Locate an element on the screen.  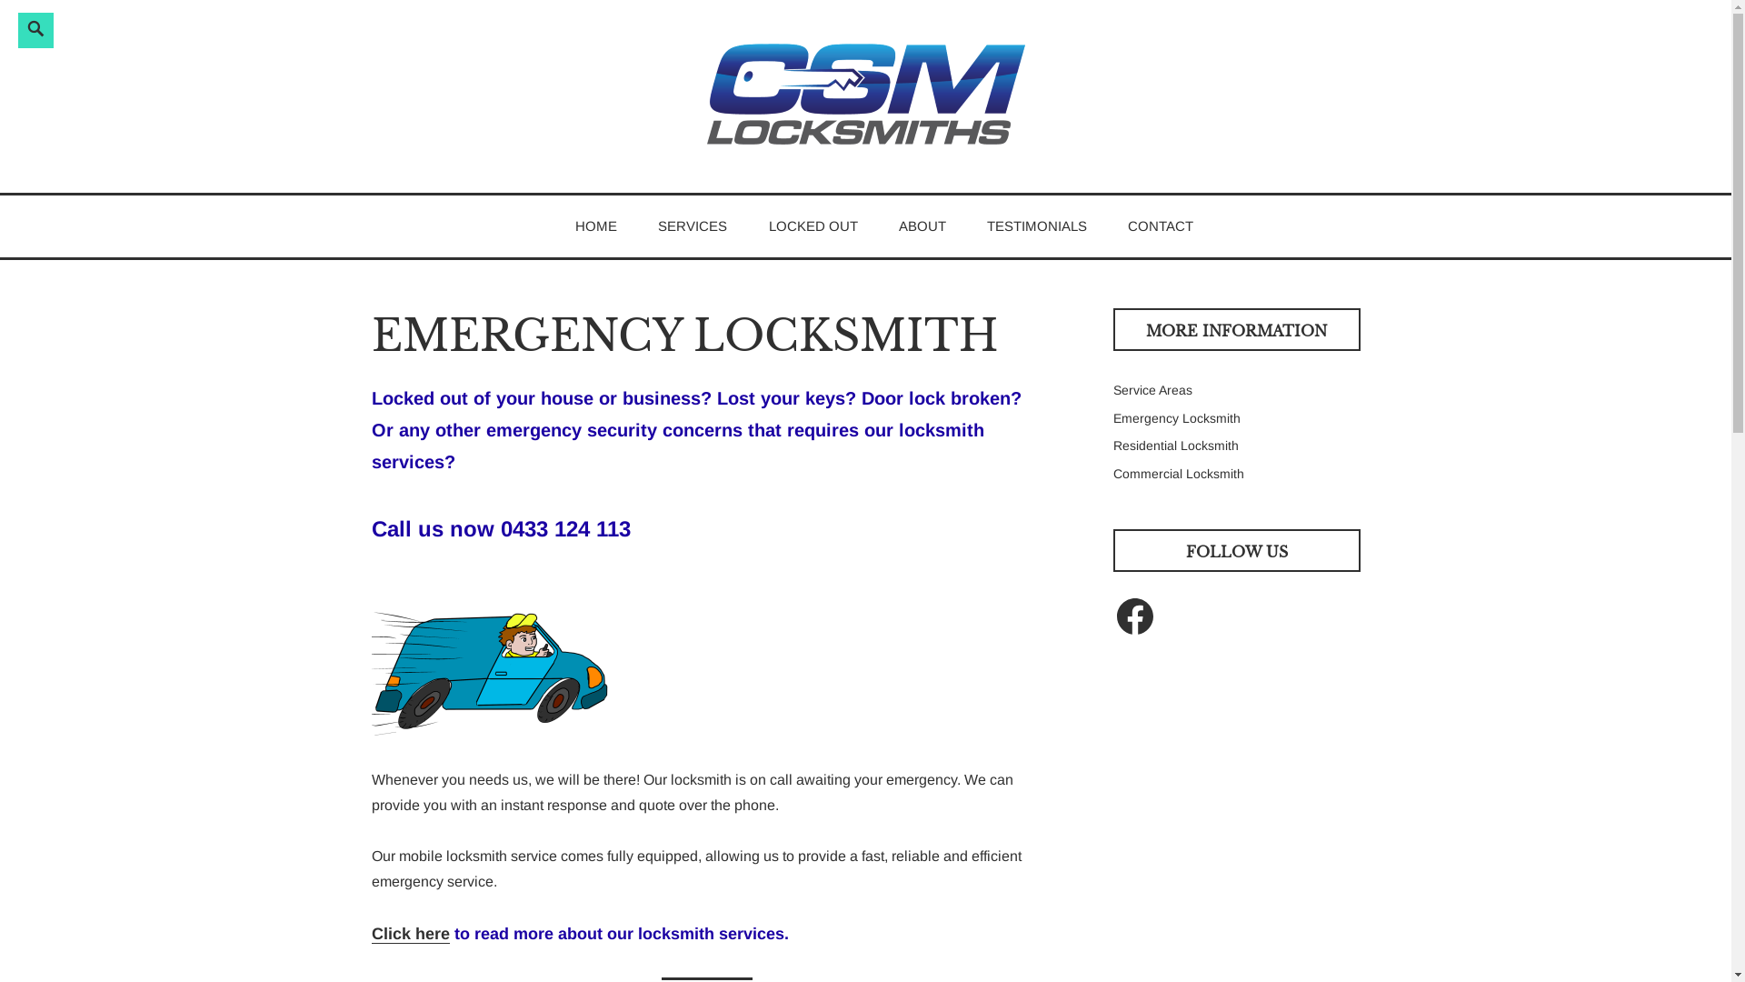
Emergency Locksmith is located at coordinates (1176, 418).